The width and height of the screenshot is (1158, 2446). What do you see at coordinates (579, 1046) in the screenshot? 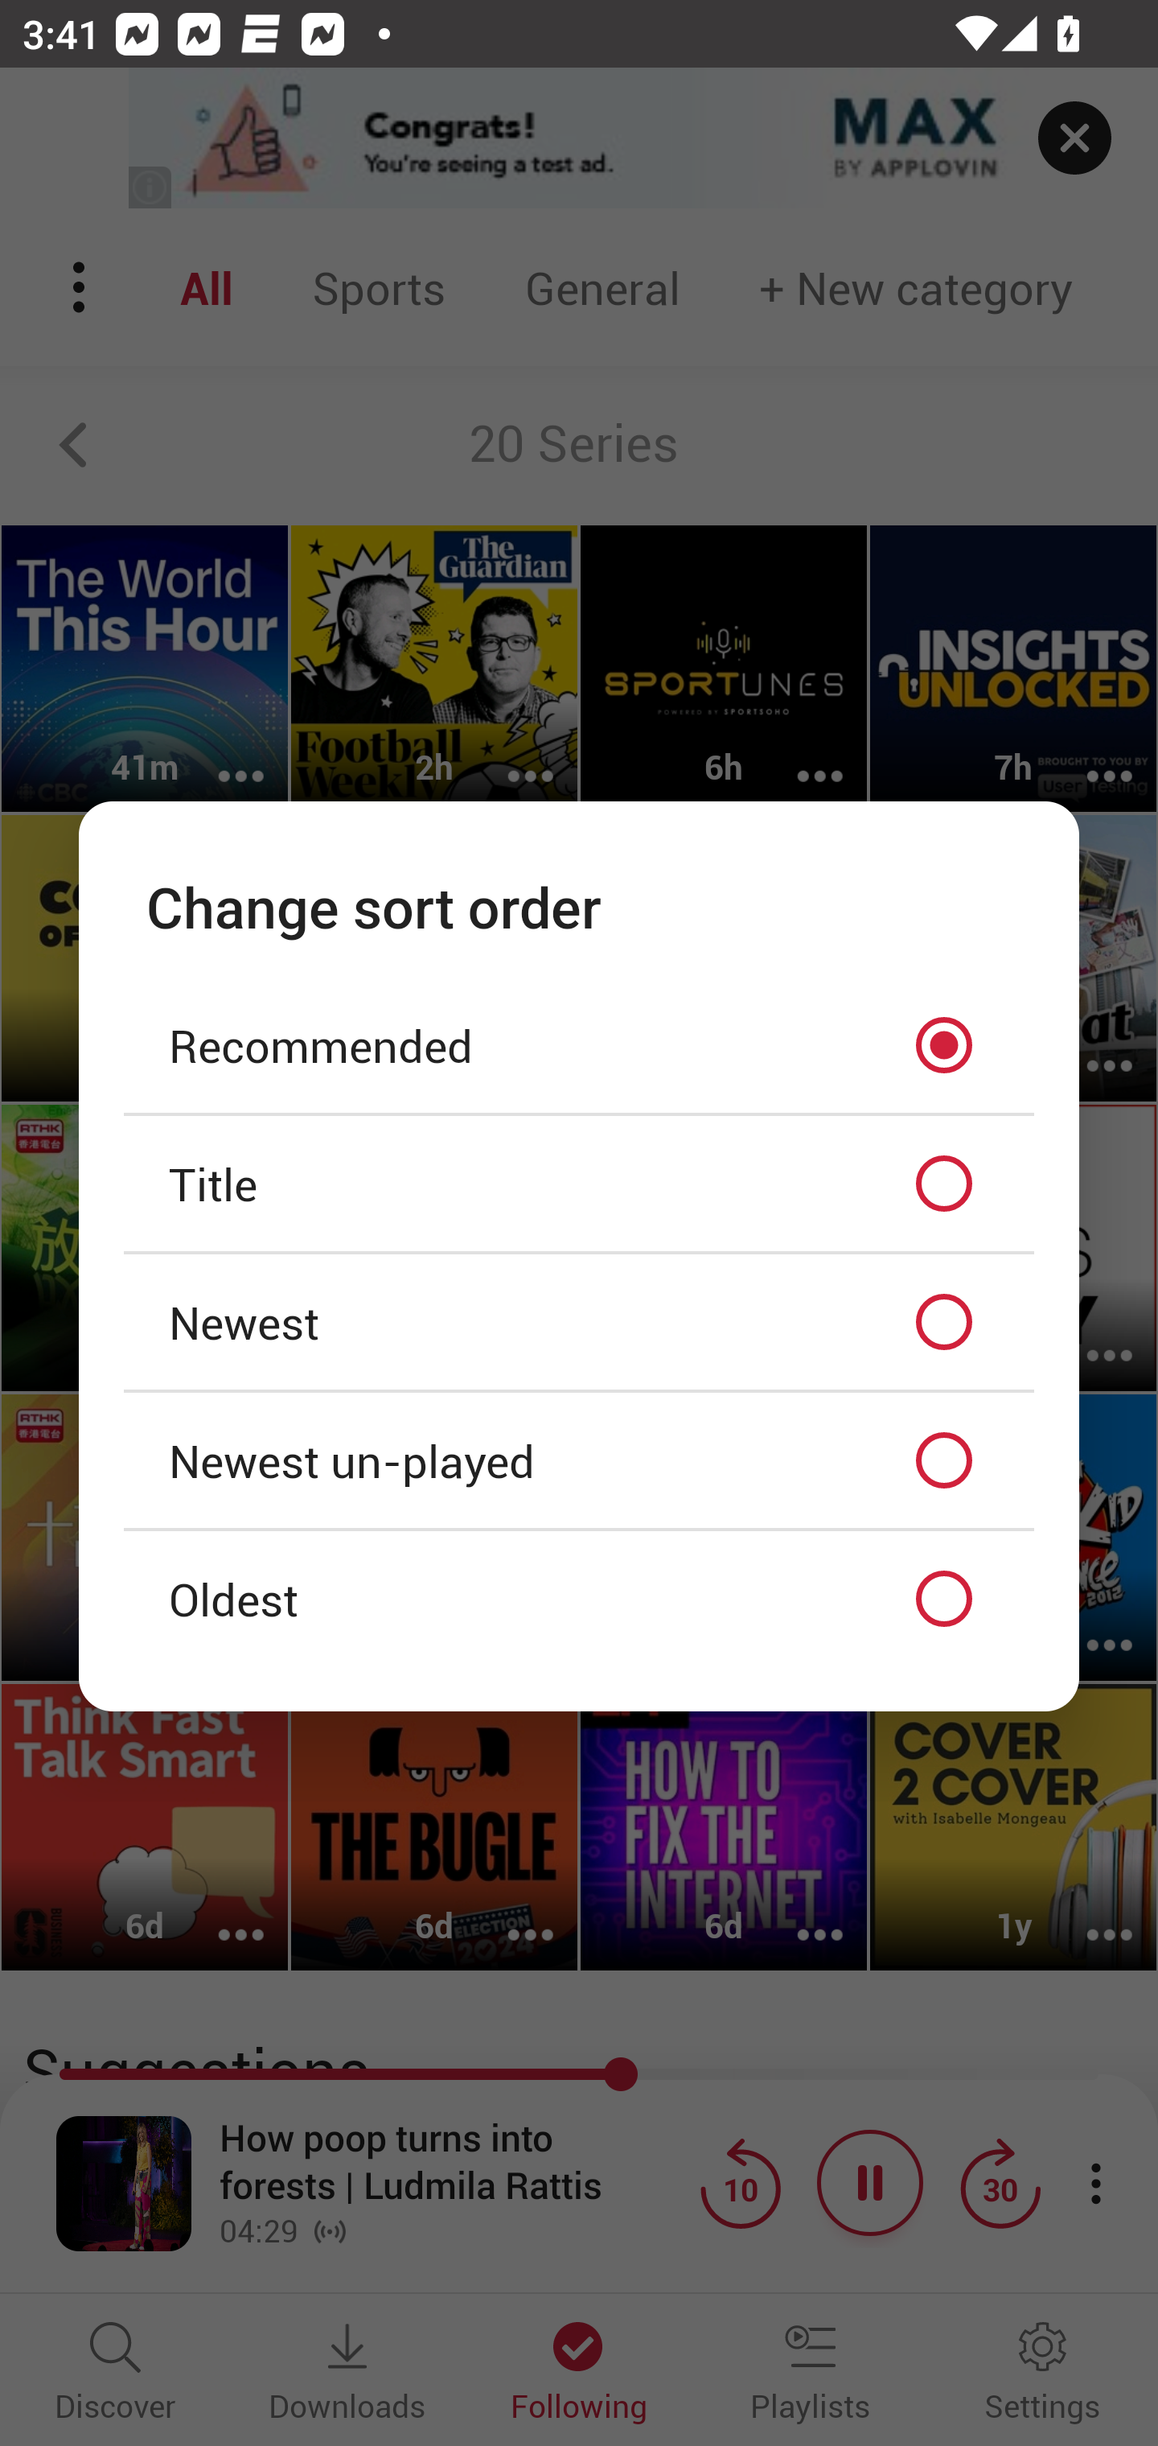
I see `Recommended` at bounding box center [579, 1046].